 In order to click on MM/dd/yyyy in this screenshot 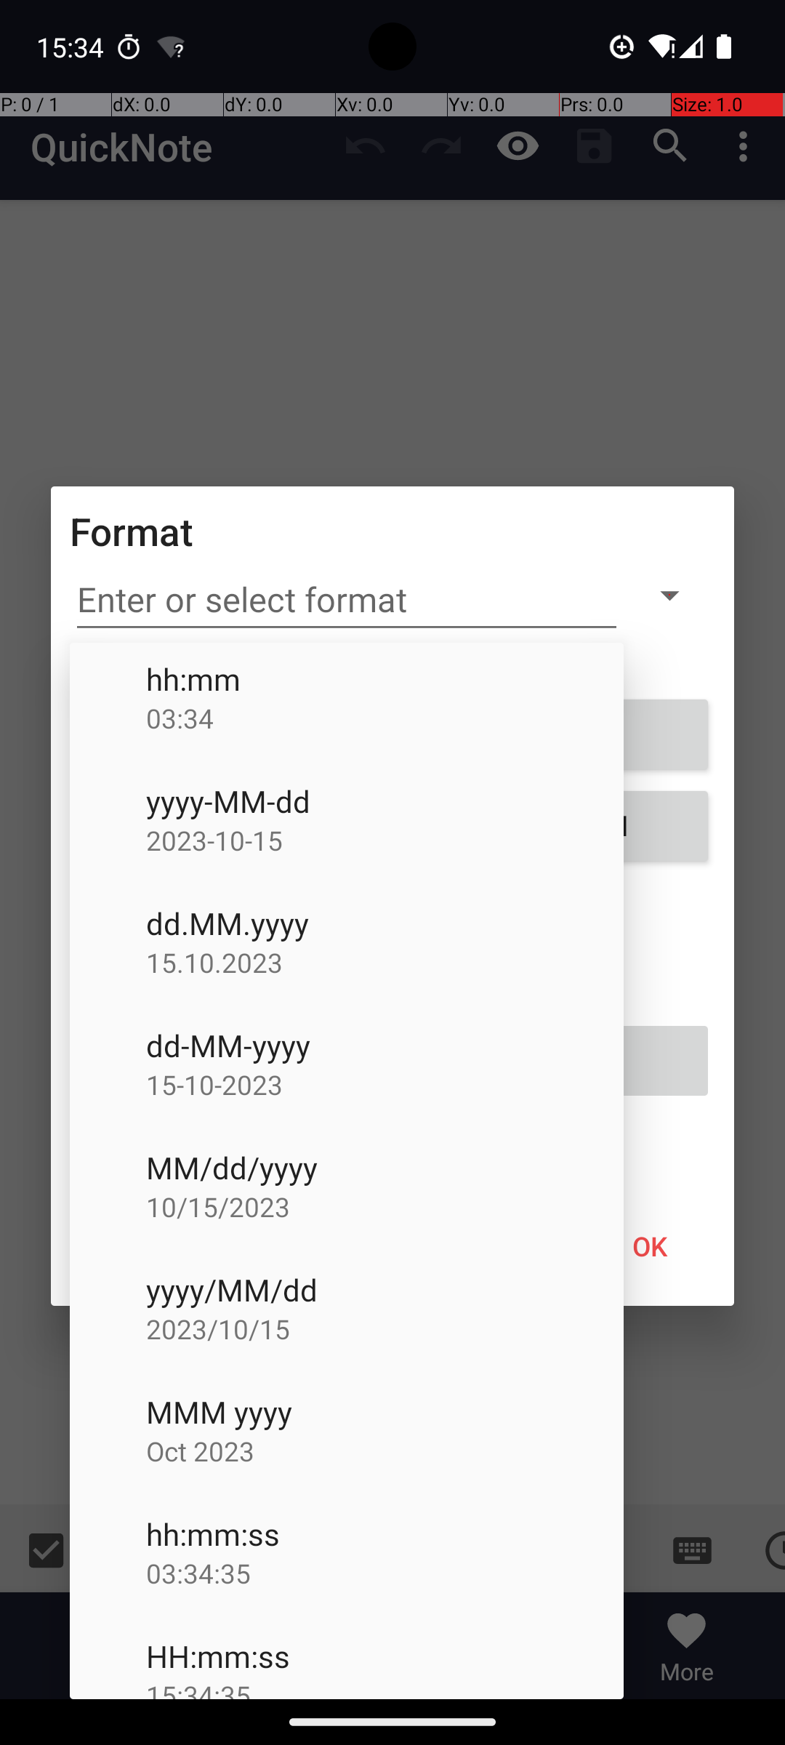, I will do `click(385, 1168)`.